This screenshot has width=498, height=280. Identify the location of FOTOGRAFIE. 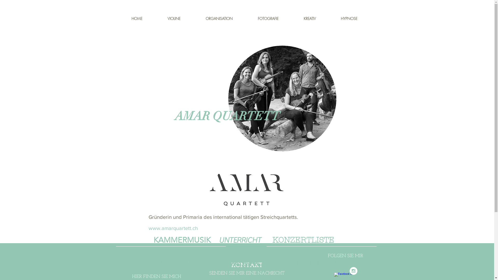
(276, 18).